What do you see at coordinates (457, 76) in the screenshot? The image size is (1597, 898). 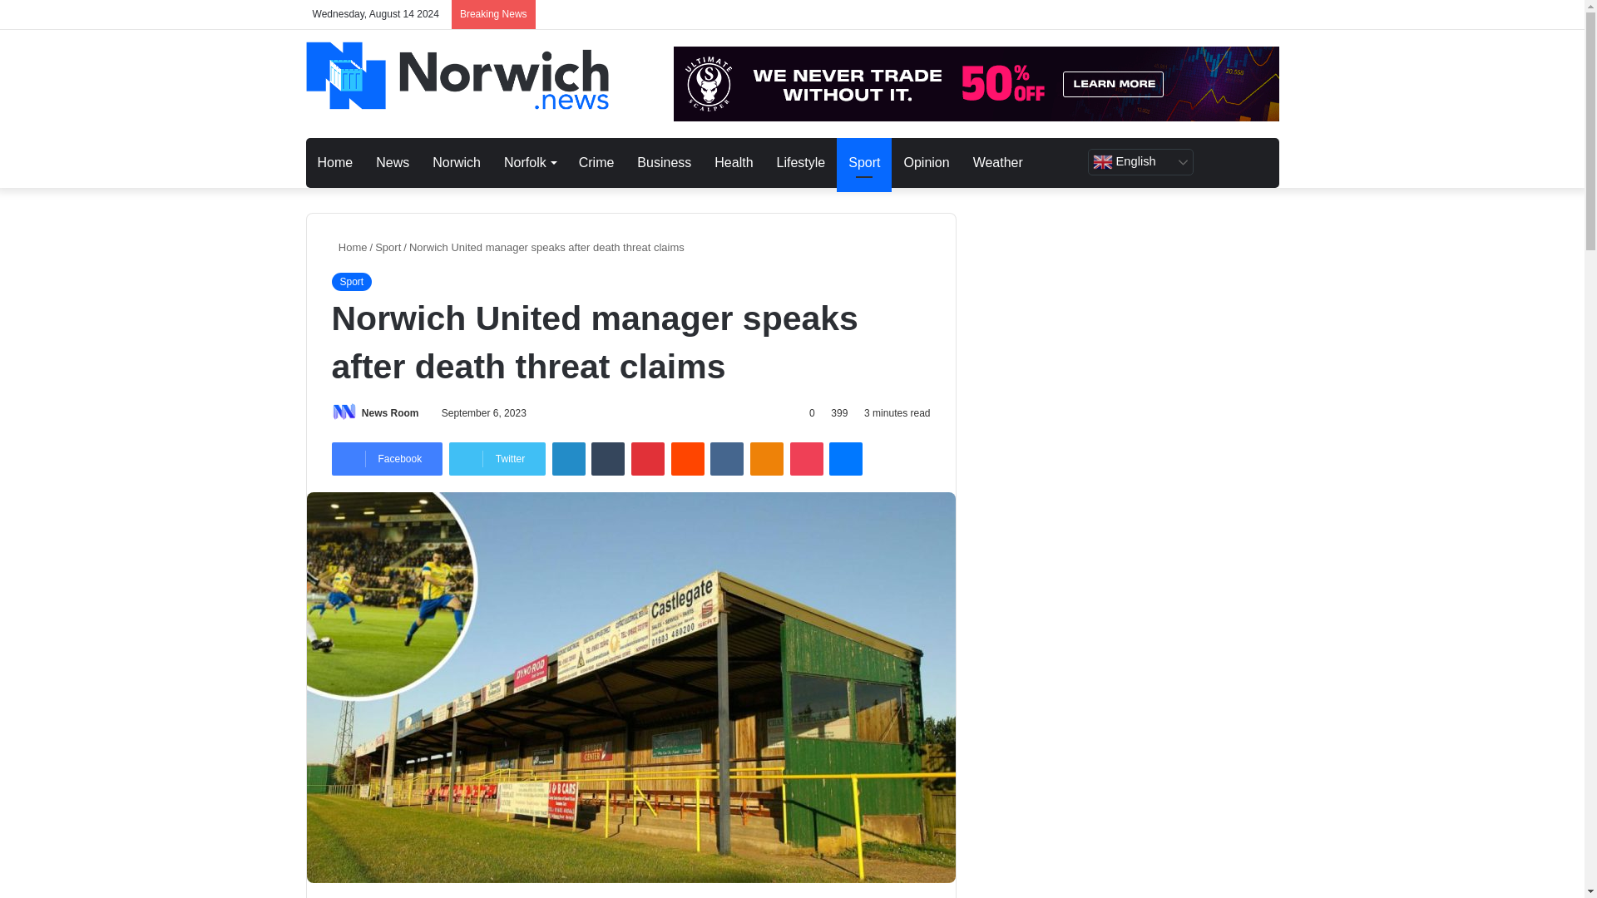 I see `Norwich News` at bounding box center [457, 76].